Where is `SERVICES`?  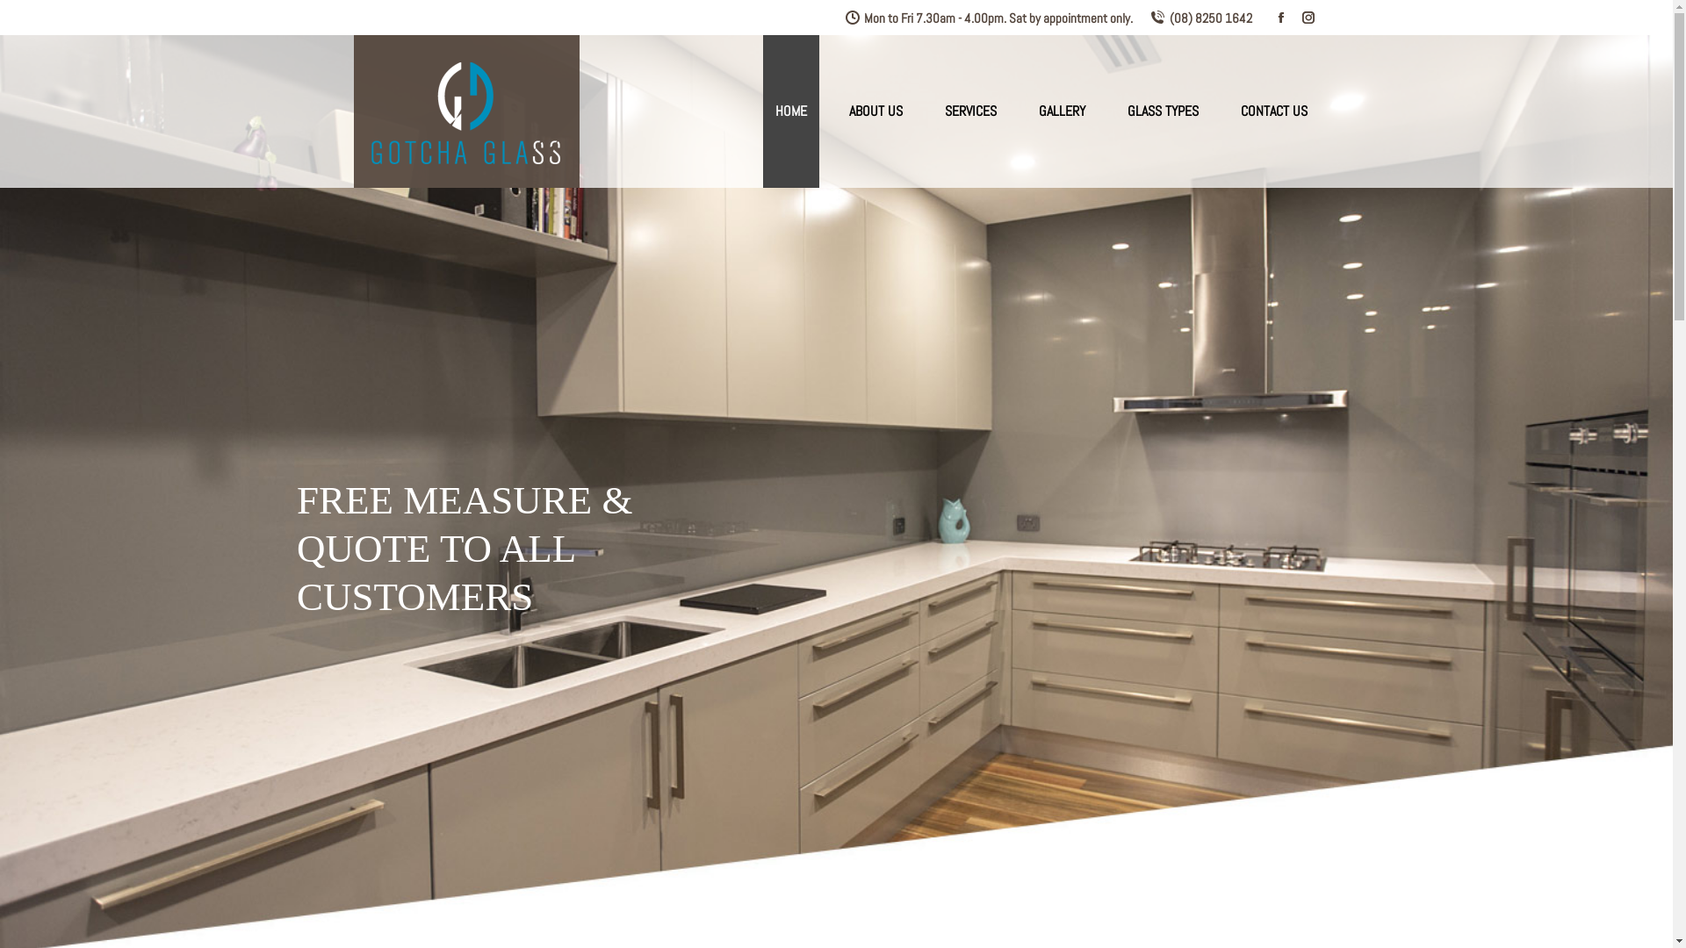
SERVICES is located at coordinates (971, 111).